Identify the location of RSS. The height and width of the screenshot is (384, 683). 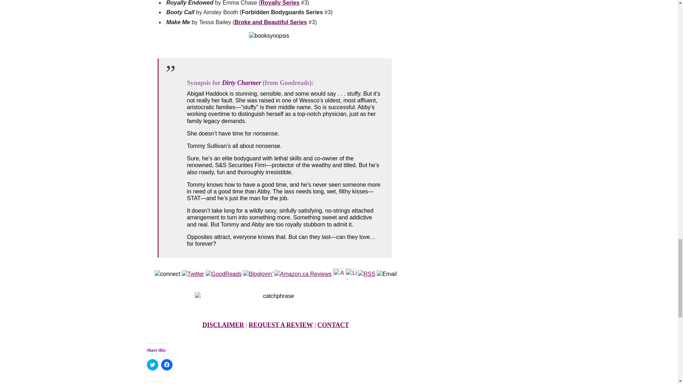
(366, 274).